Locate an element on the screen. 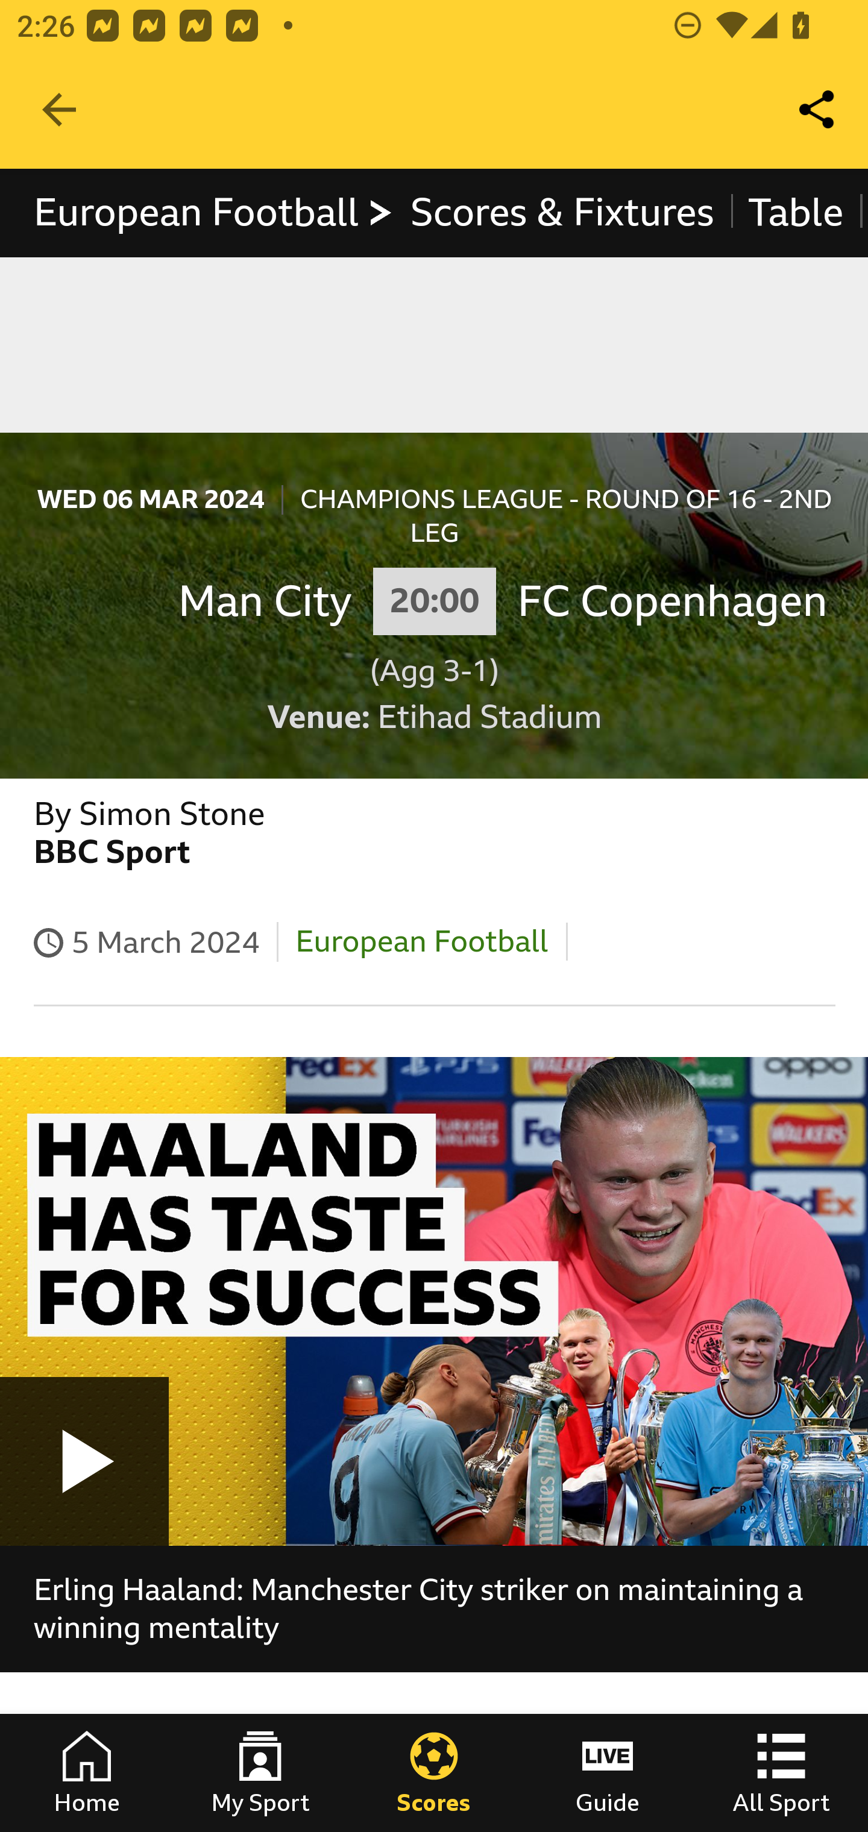  European Football  is located at coordinates (213, 212).